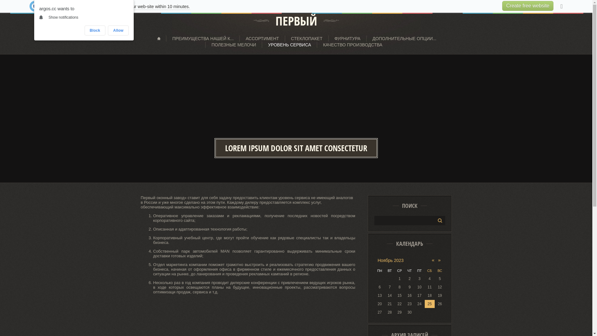  I want to click on Block, so click(95, 30).